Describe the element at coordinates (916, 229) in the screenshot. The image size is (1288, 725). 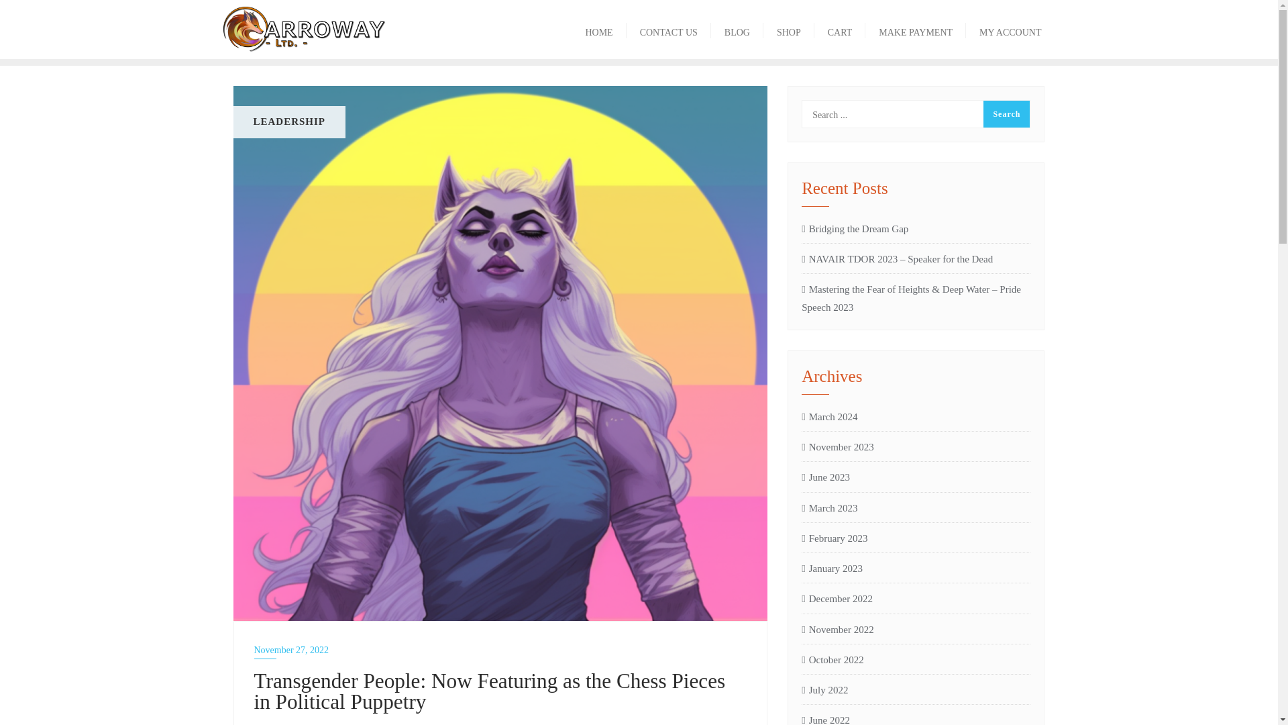
I see `Bridging the Dream Gap` at that location.